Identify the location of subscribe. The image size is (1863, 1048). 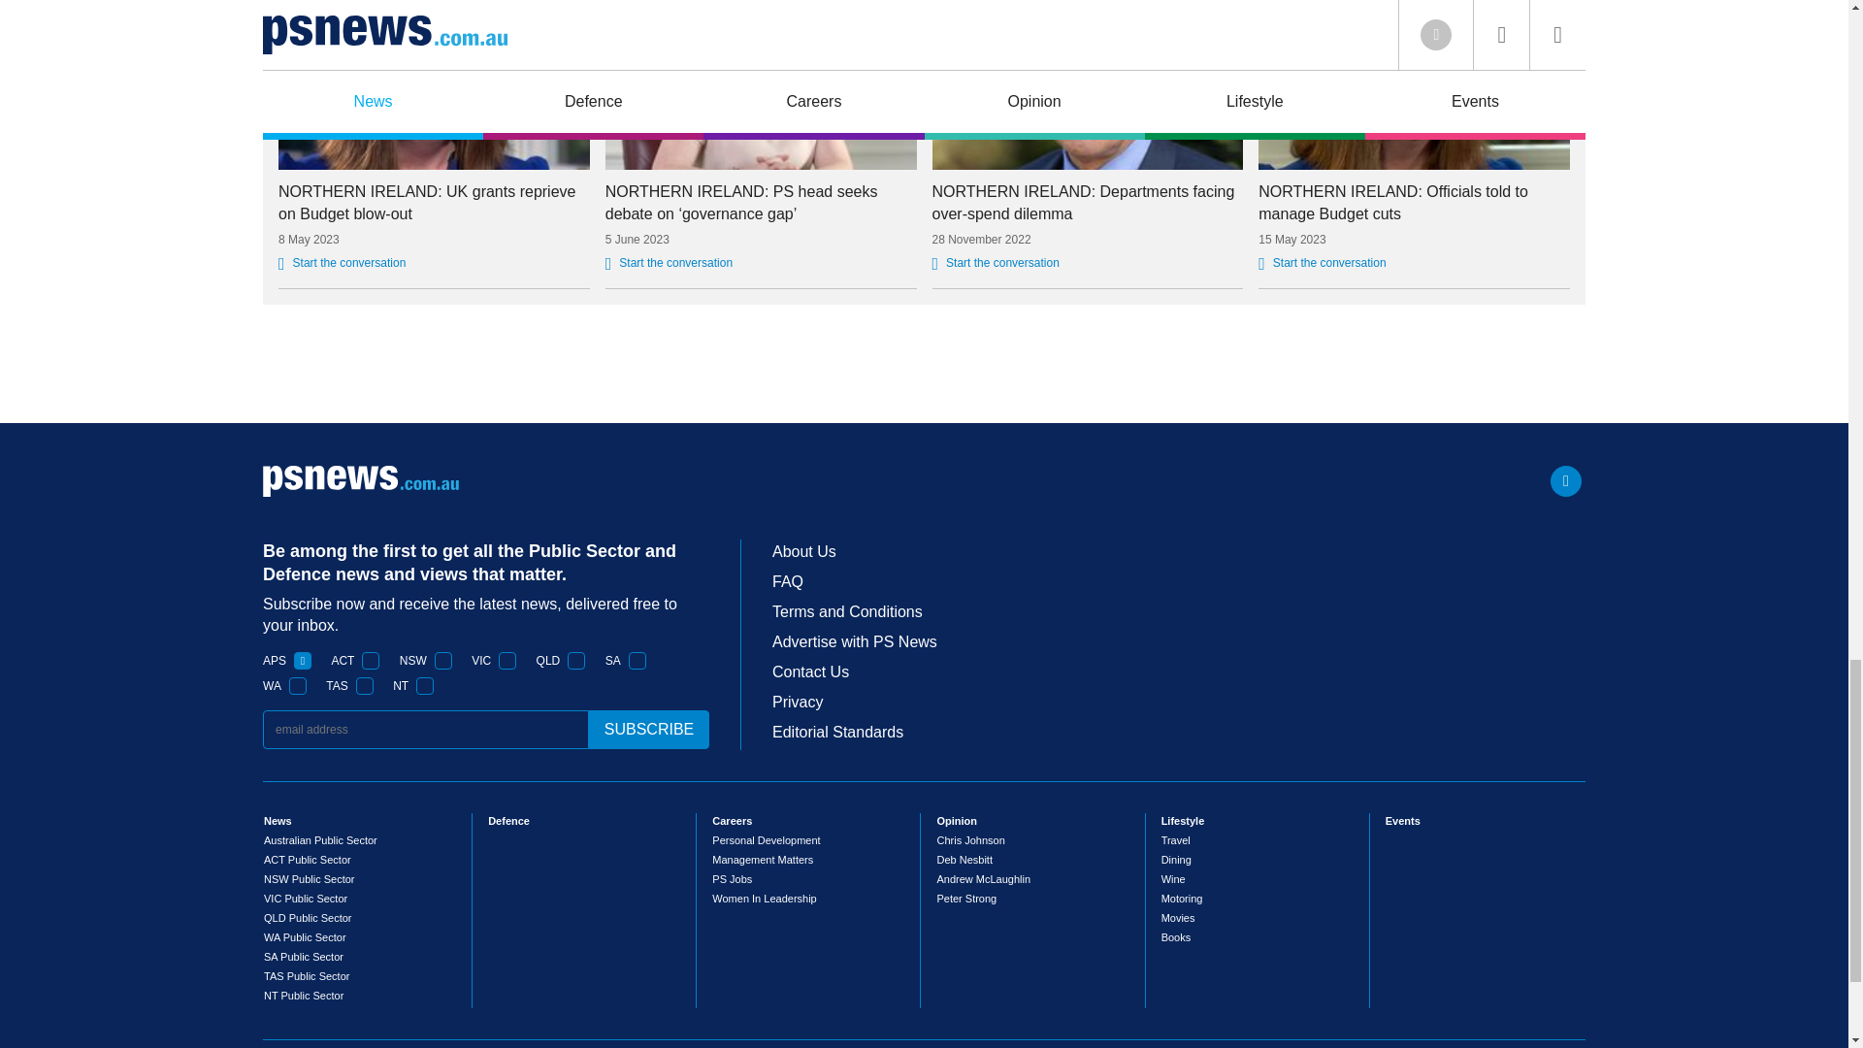
(648, 730).